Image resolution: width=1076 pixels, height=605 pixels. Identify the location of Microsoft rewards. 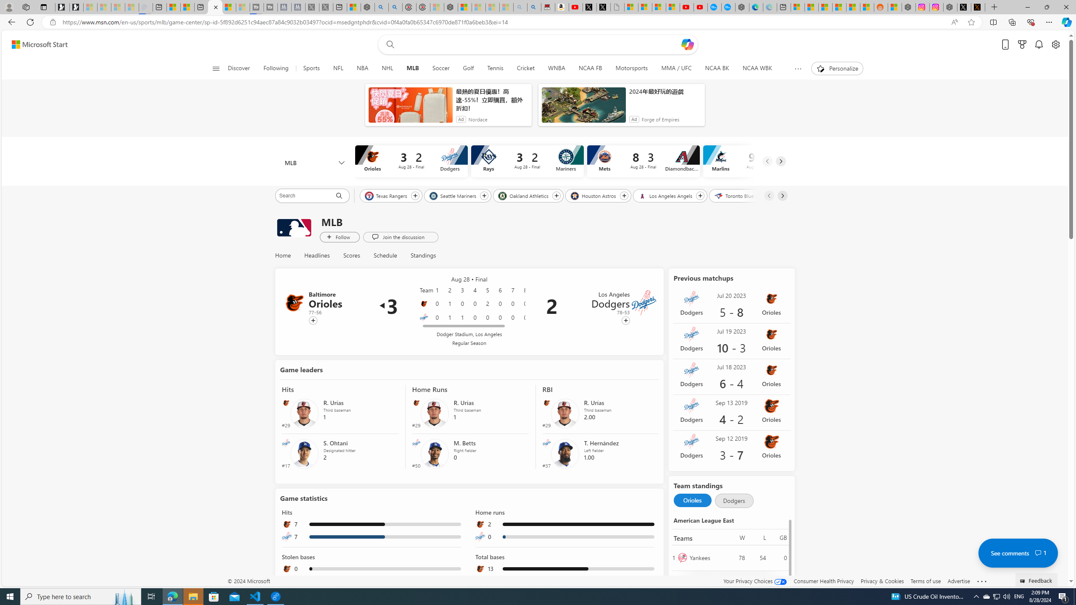
(1022, 45).